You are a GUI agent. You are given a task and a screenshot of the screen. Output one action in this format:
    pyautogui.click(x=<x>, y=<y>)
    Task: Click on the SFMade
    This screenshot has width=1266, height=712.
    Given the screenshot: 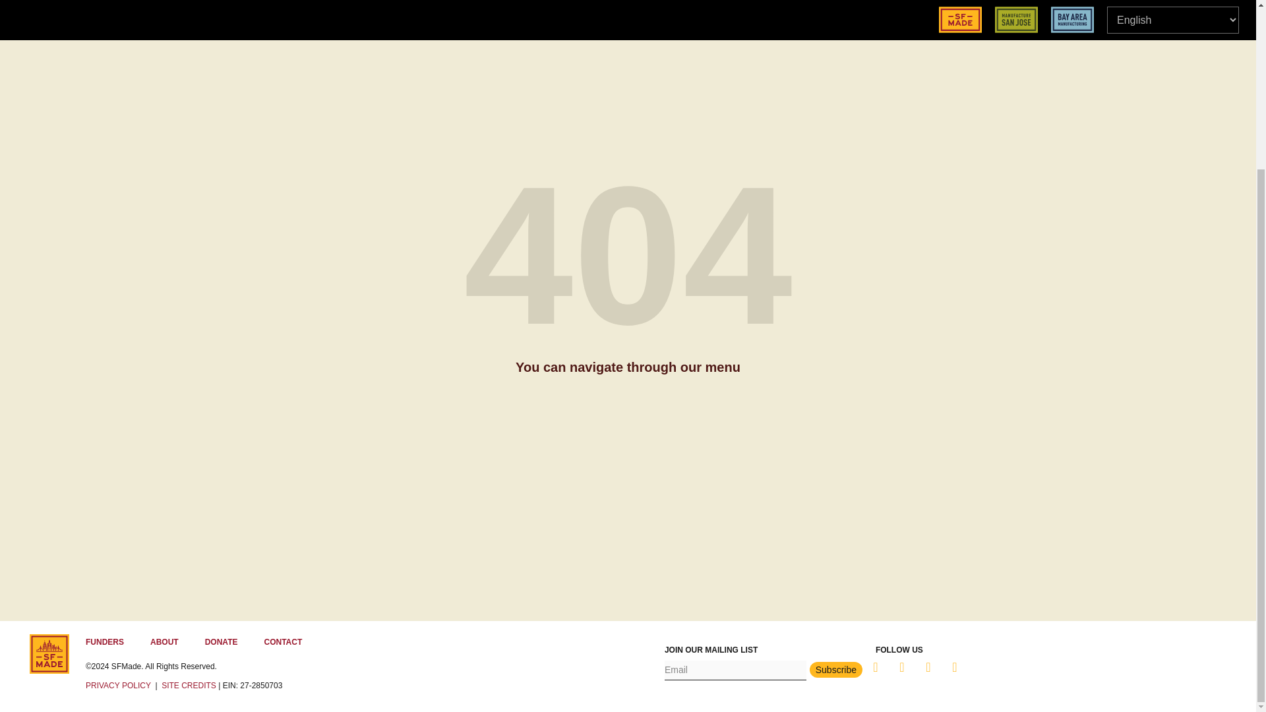 What is the action you would take?
    pyautogui.click(x=49, y=654)
    